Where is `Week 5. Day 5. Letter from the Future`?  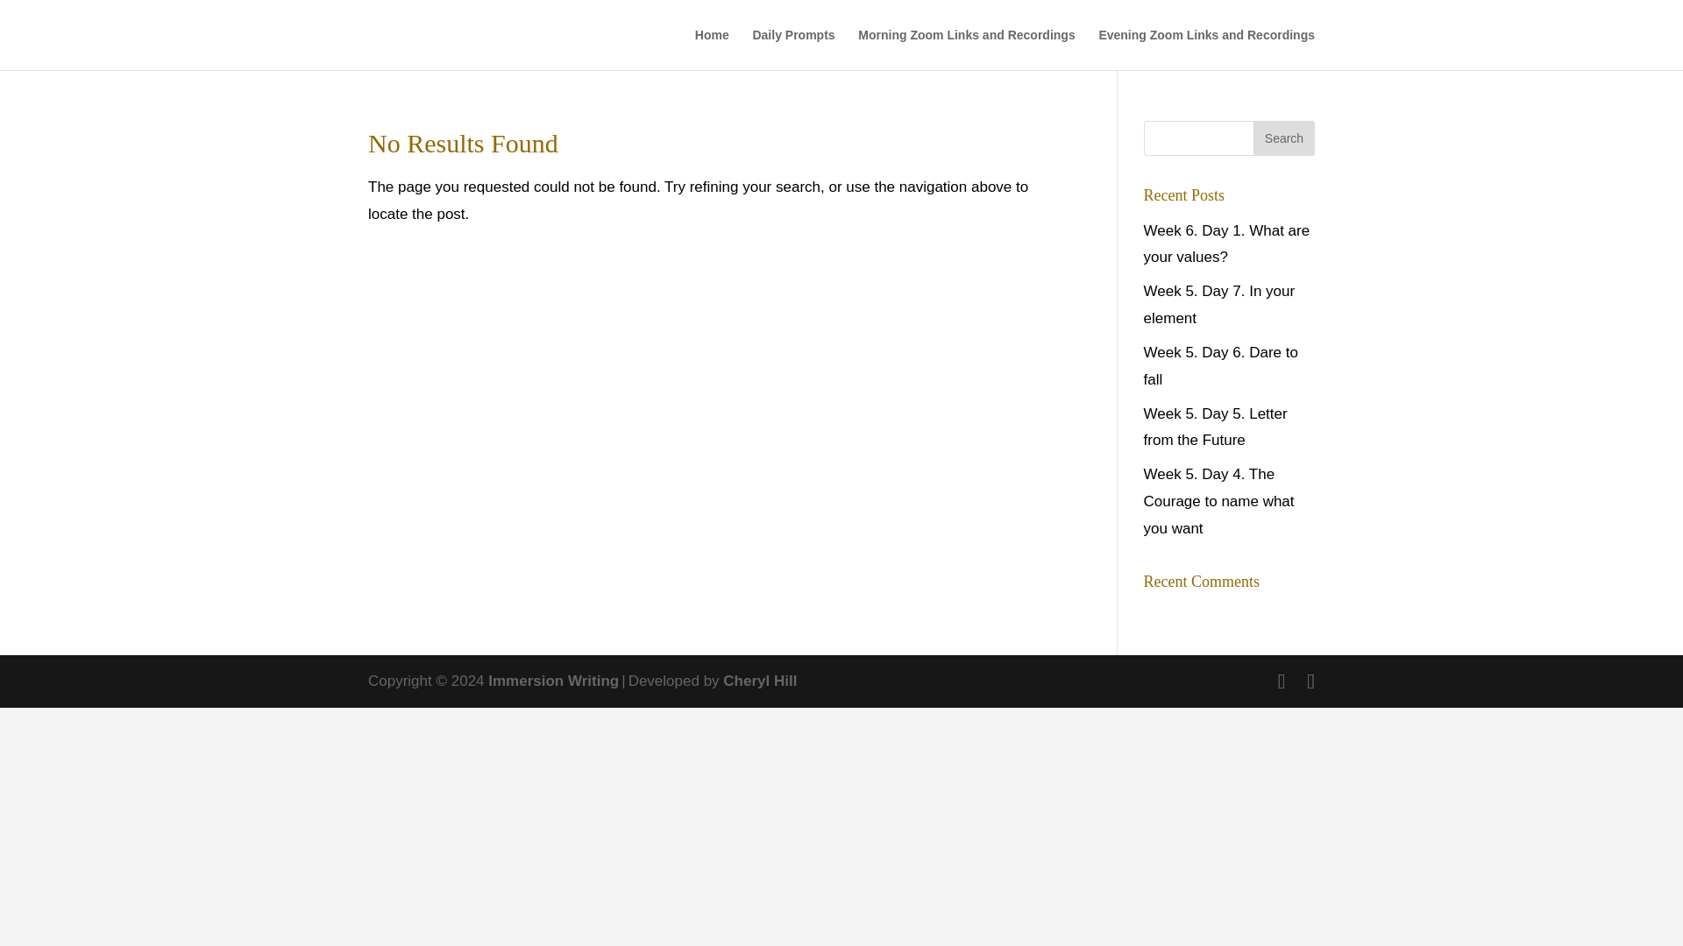 Week 5. Day 5. Letter from the Future is located at coordinates (1215, 427).